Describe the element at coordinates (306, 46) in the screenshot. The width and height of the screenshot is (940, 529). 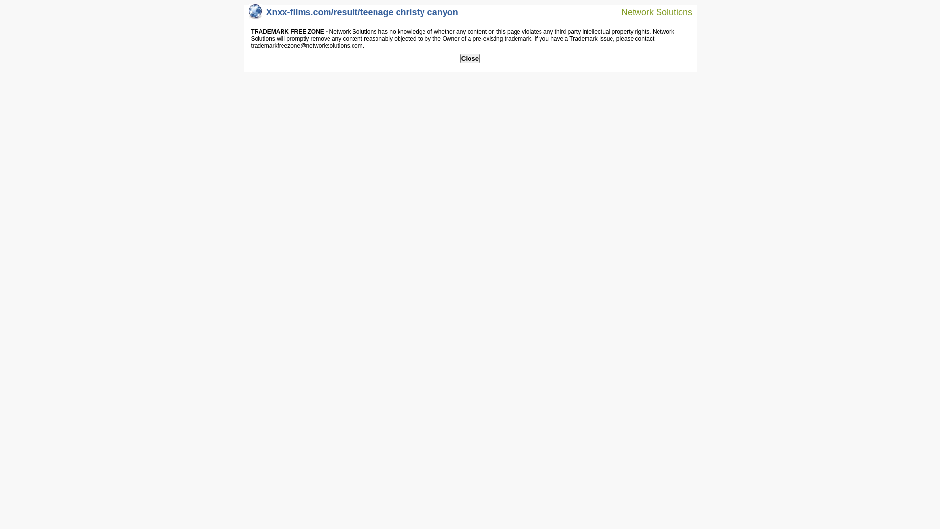
I see `trademarkfreezone@networksolutions.com` at that location.